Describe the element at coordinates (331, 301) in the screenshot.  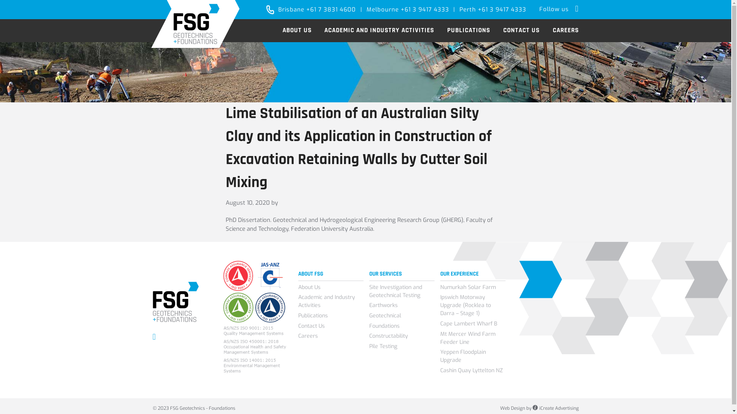
I see `Academic and Industry Activities` at that location.